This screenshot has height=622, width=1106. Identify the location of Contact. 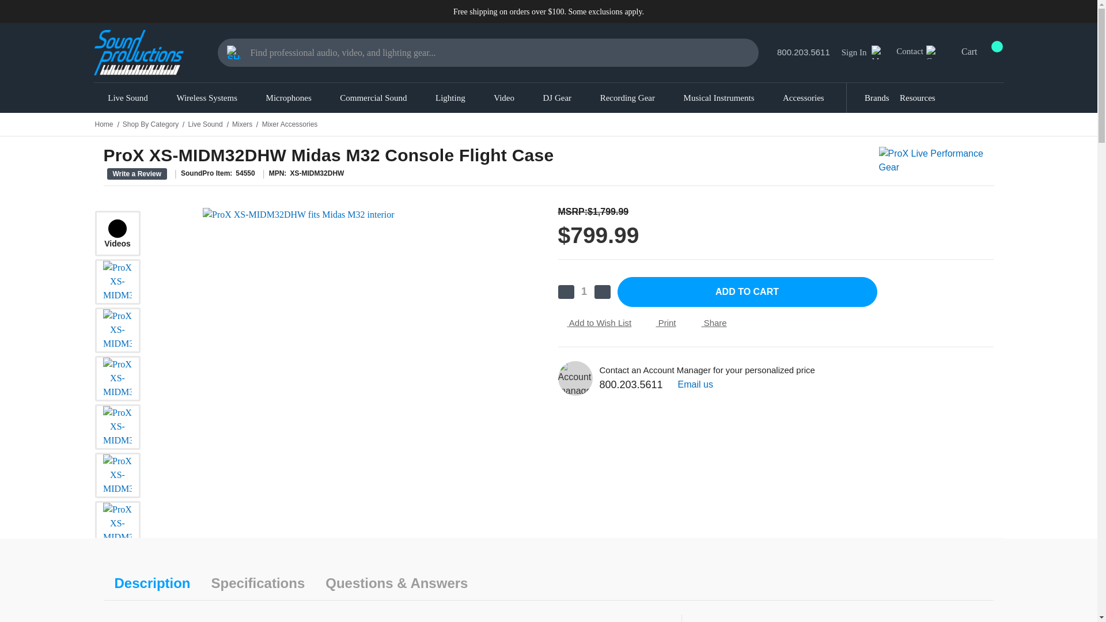
(925, 52).